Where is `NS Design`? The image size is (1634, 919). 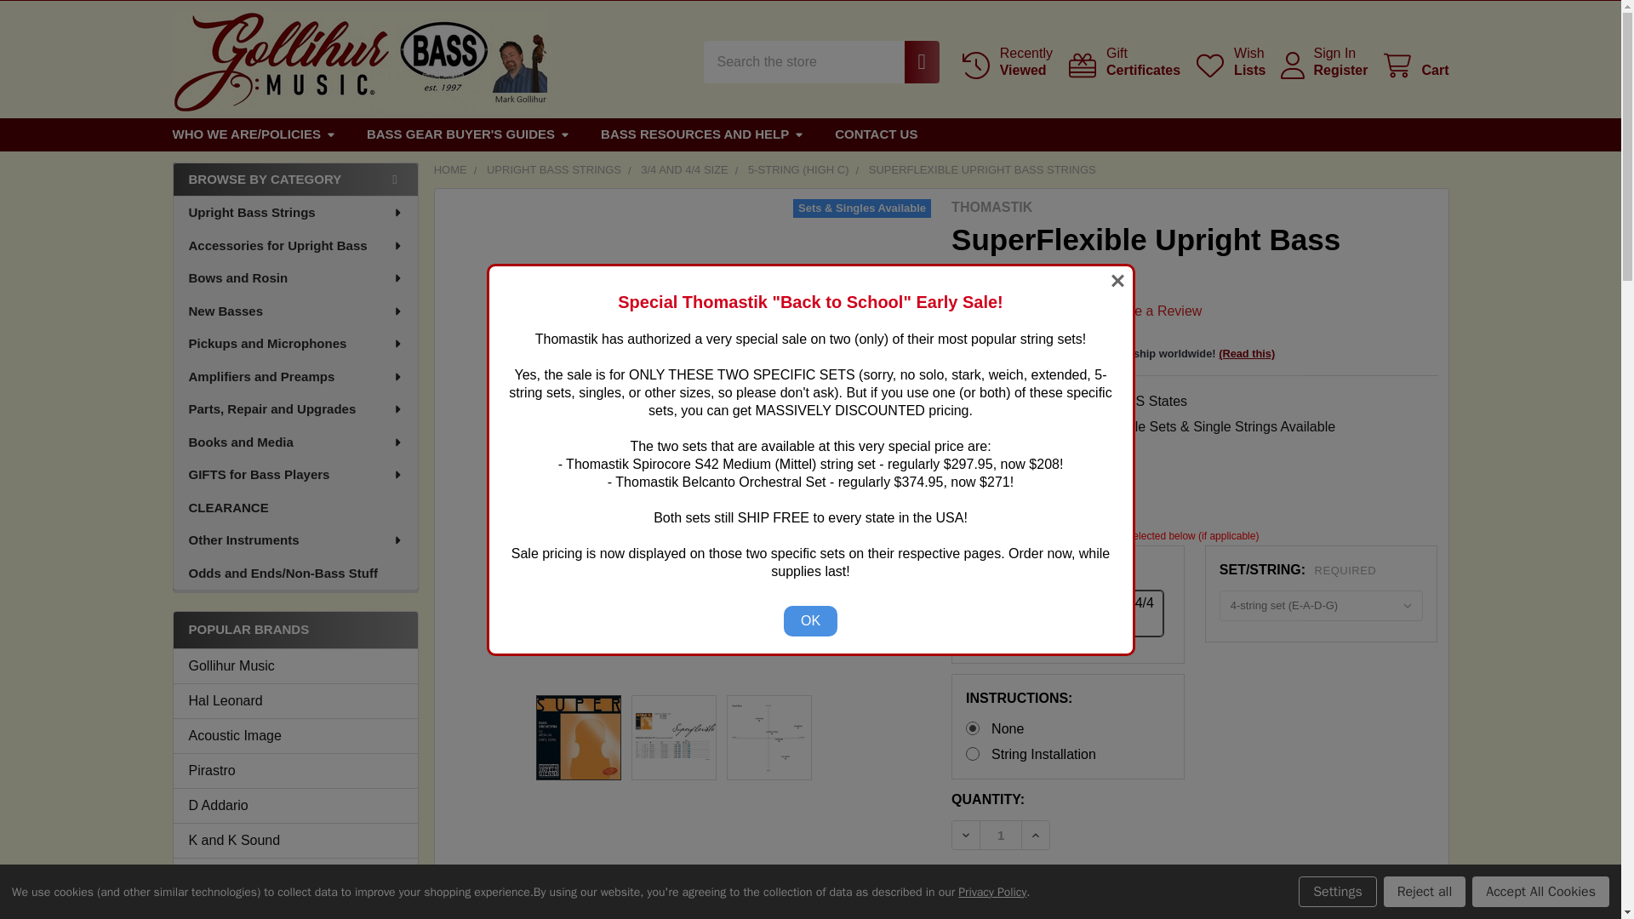
NS Design is located at coordinates (295, 876).